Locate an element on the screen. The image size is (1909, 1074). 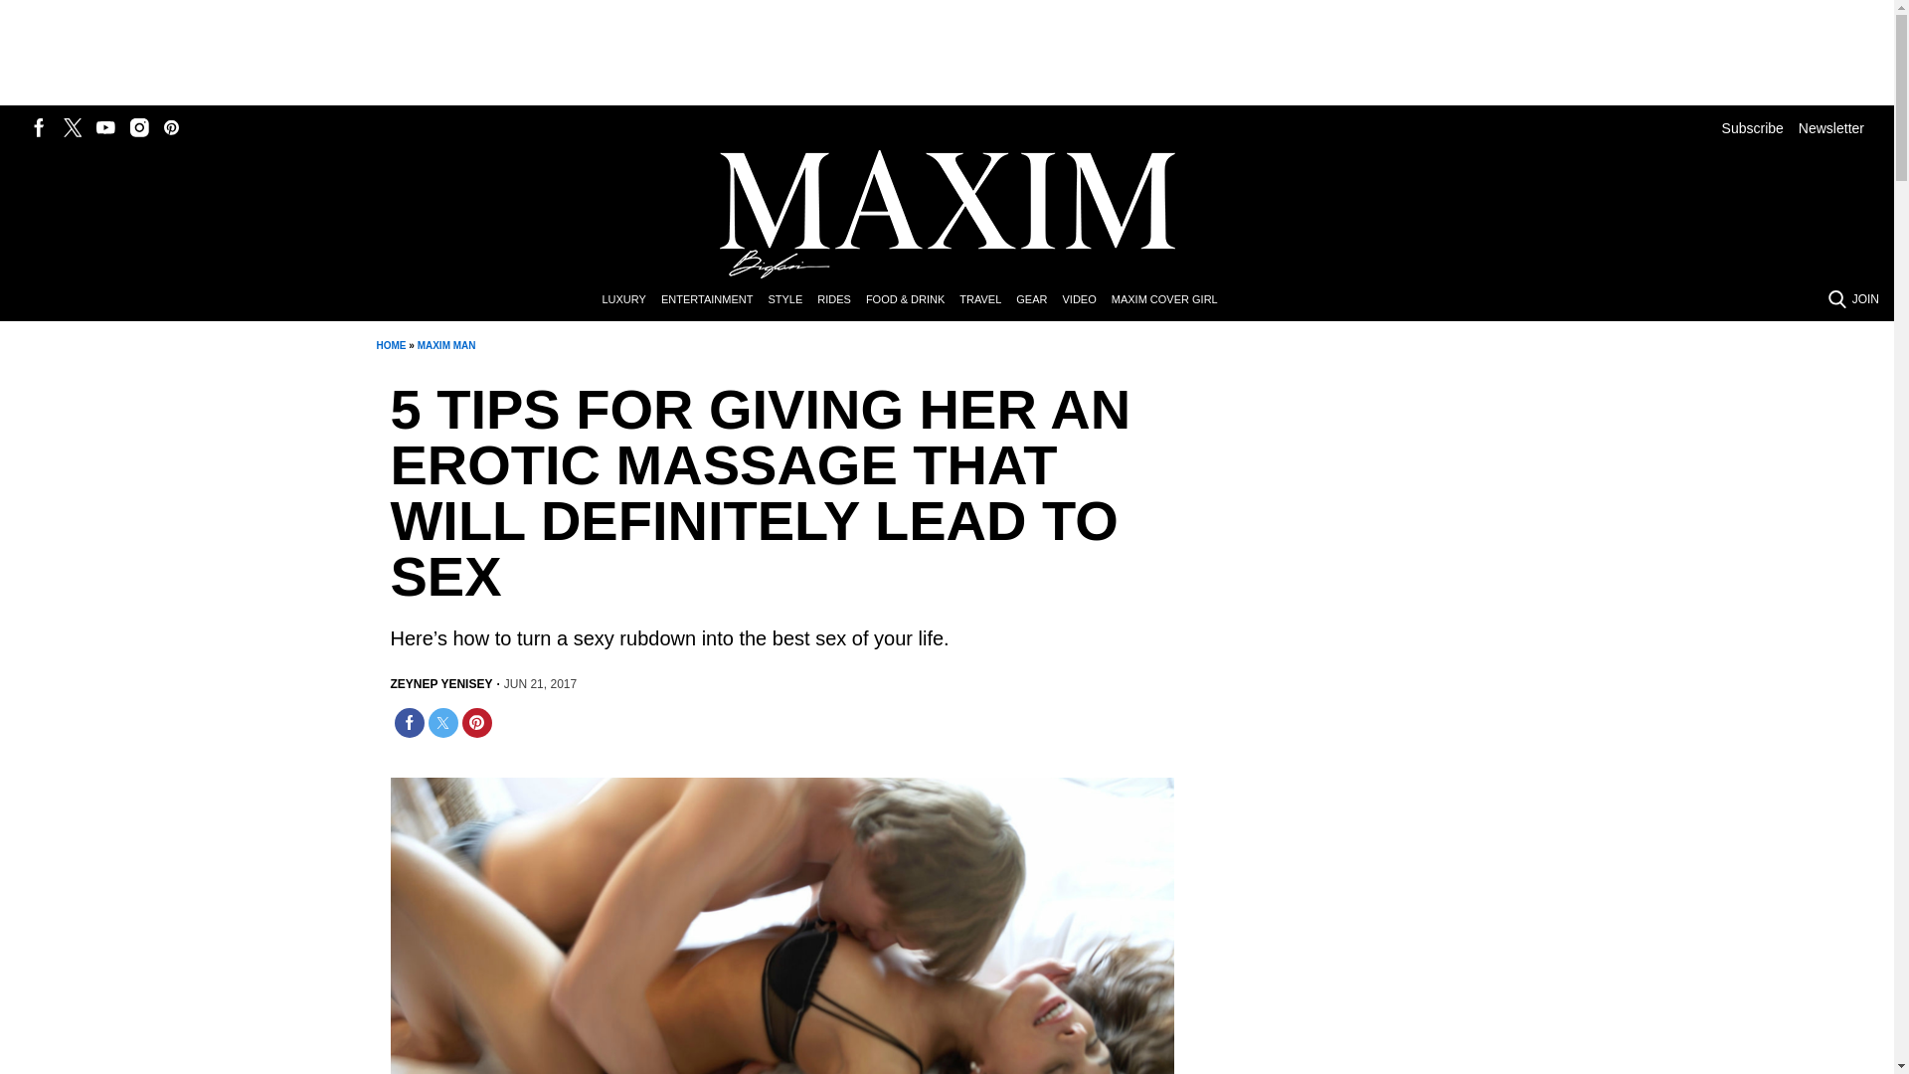
HOME is located at coordinates (390, 346).